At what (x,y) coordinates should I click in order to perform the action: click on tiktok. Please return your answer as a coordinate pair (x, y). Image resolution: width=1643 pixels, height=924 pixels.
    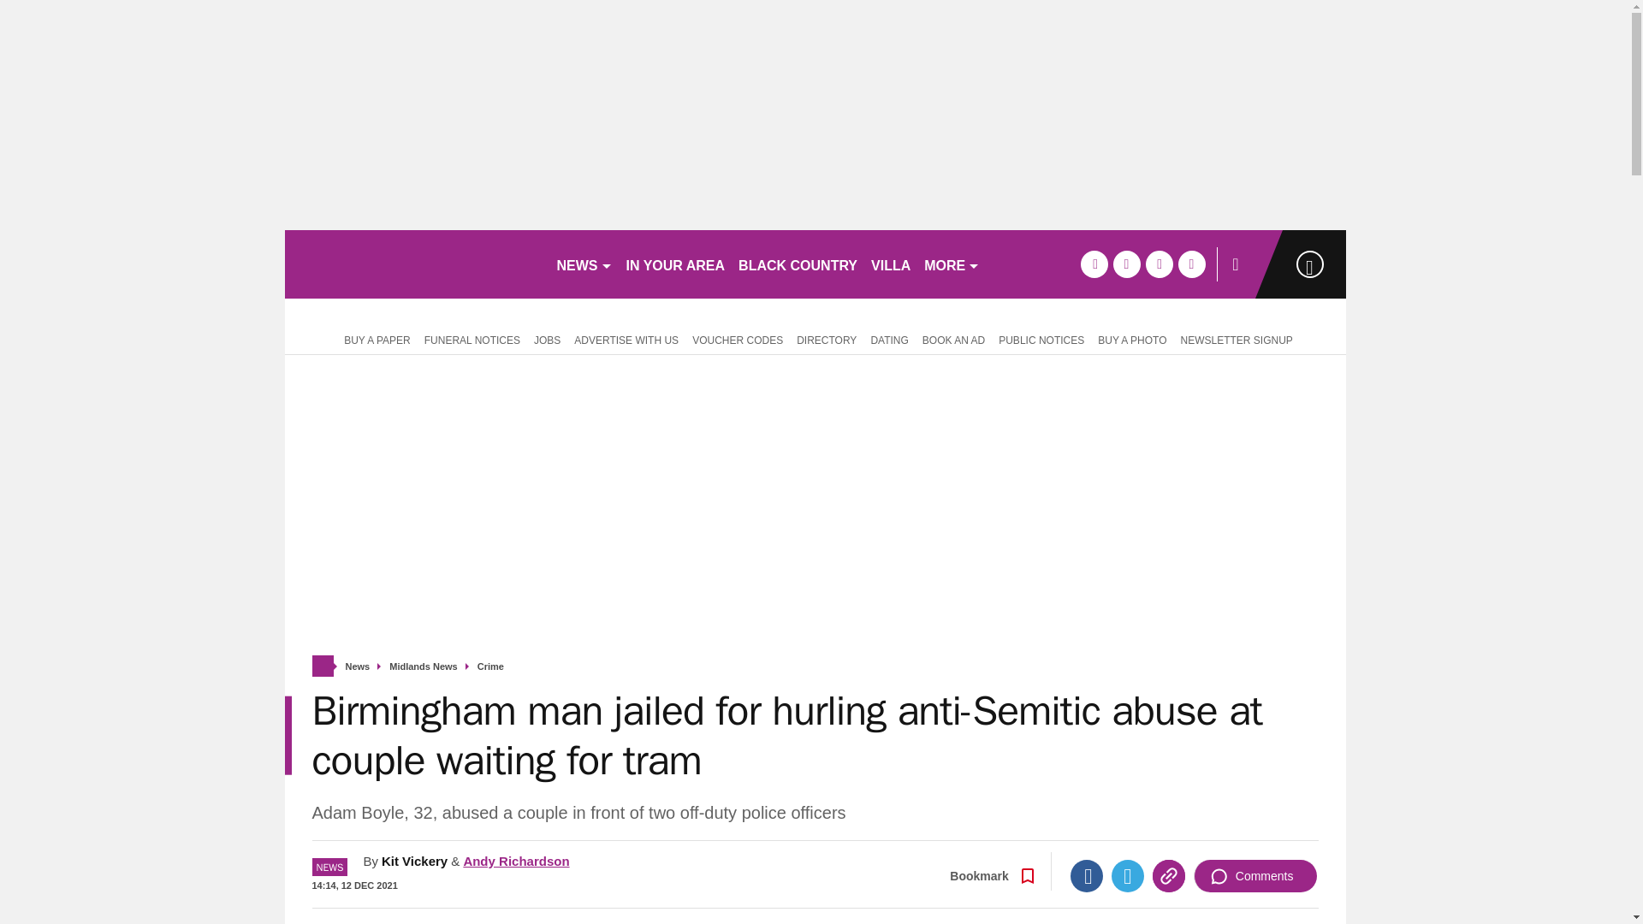
    Looking at the image, I should click on (1159, 264).